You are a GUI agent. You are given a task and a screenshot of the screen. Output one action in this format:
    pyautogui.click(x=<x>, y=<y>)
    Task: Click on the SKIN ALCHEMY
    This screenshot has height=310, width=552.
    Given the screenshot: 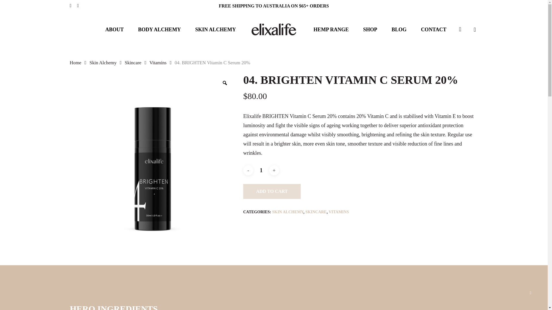 What is the action you would take?
    pyautogui.click(x=216, y=29)
    